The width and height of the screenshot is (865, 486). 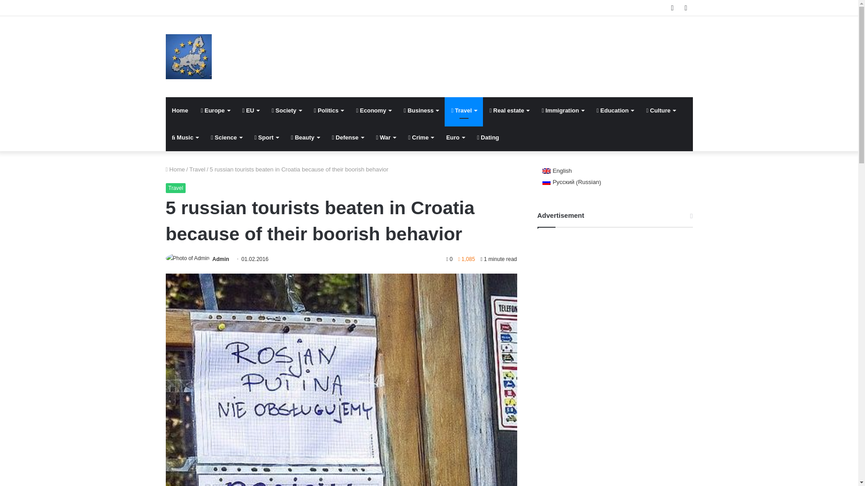 I want to click on Dating, so click(x=487, y=138).